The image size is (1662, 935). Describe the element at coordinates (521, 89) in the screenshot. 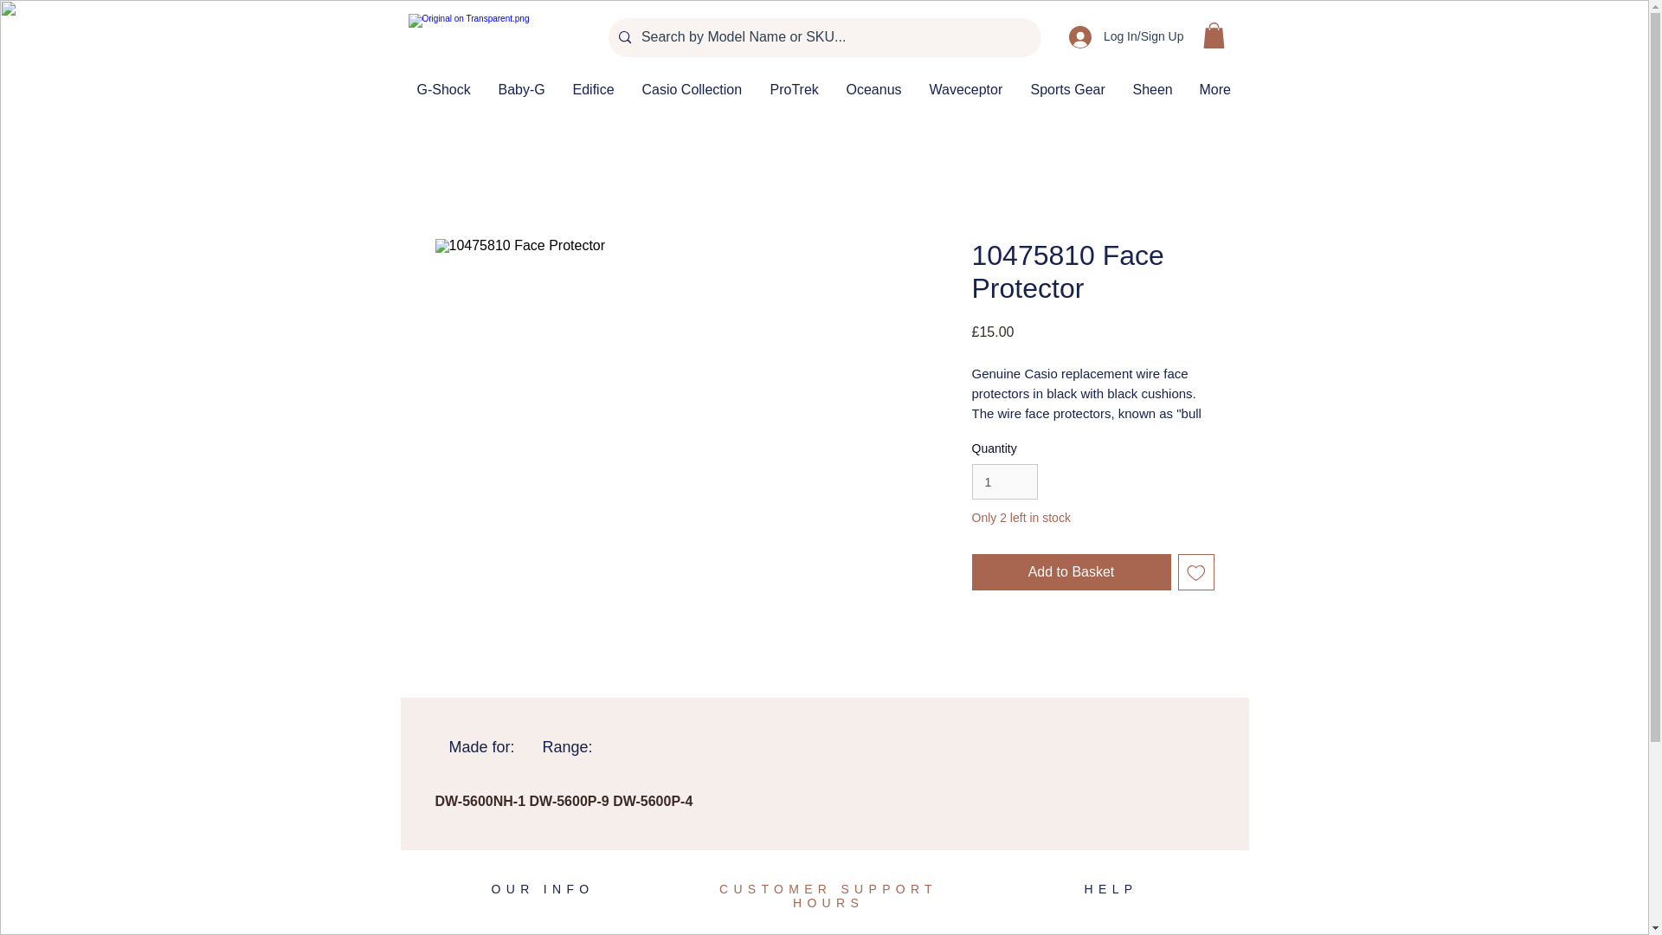

I see `Baby-G` at that location.